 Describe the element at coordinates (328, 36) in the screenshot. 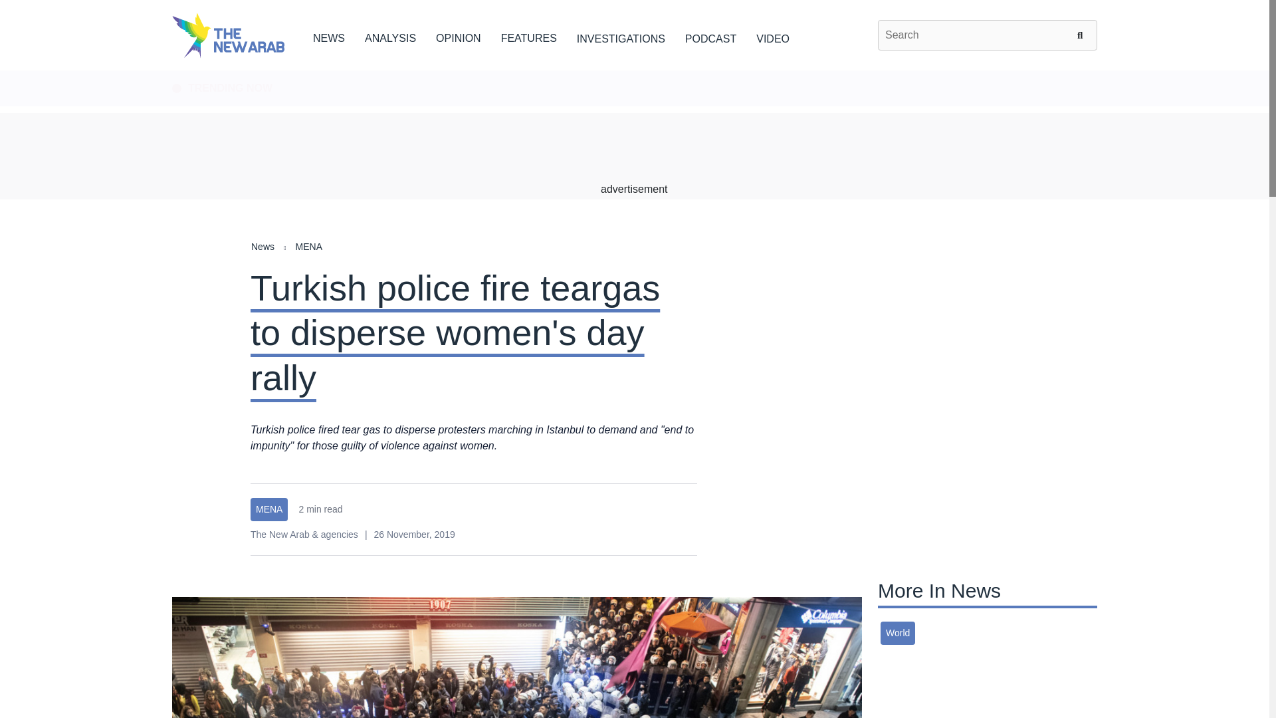

I see `NEWS` at that location.